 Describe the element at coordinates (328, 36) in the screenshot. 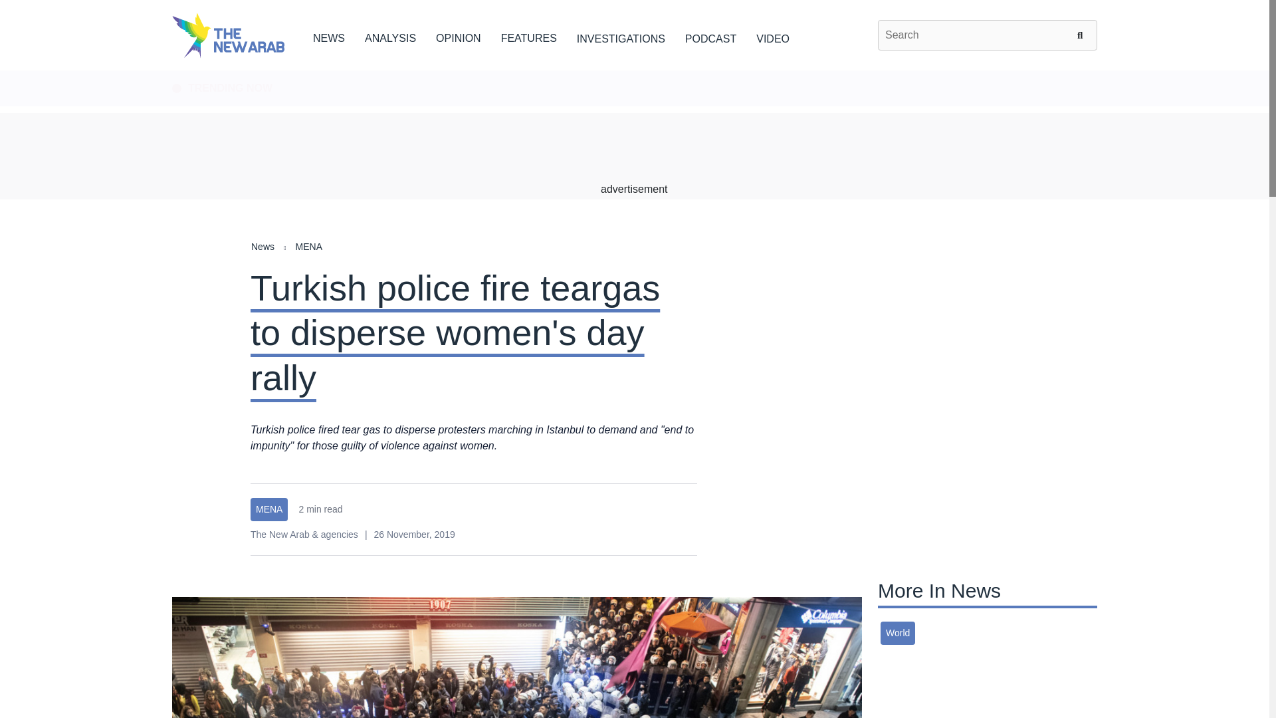

I see `NEWS` at that location.